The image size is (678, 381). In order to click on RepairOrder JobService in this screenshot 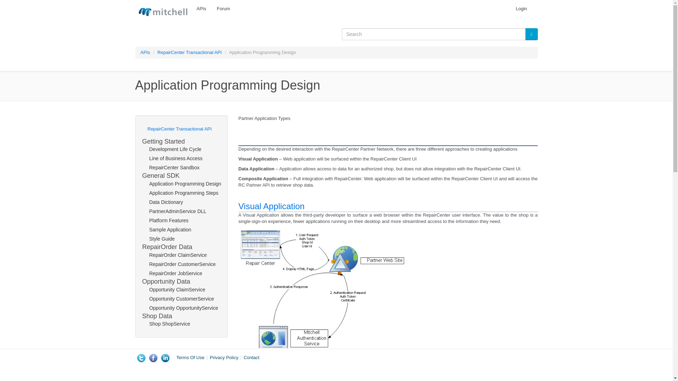, I will do `click(181, 274)`.